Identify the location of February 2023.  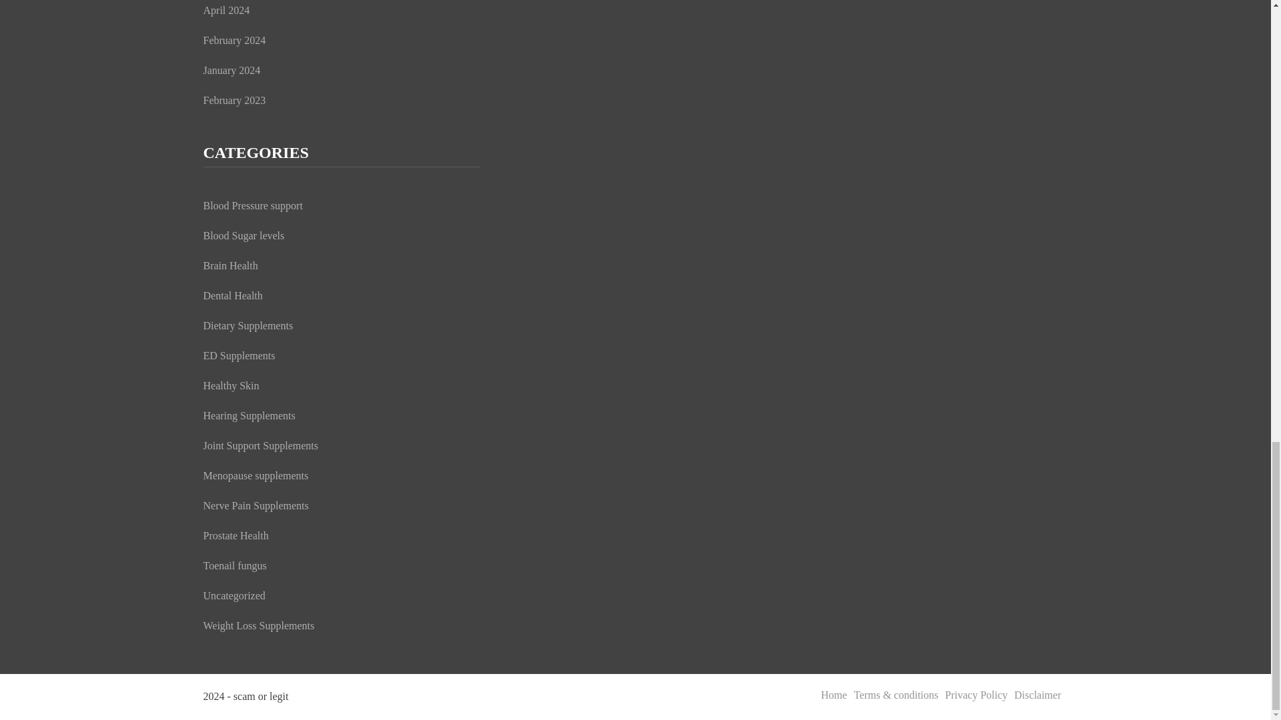
(234, 100).